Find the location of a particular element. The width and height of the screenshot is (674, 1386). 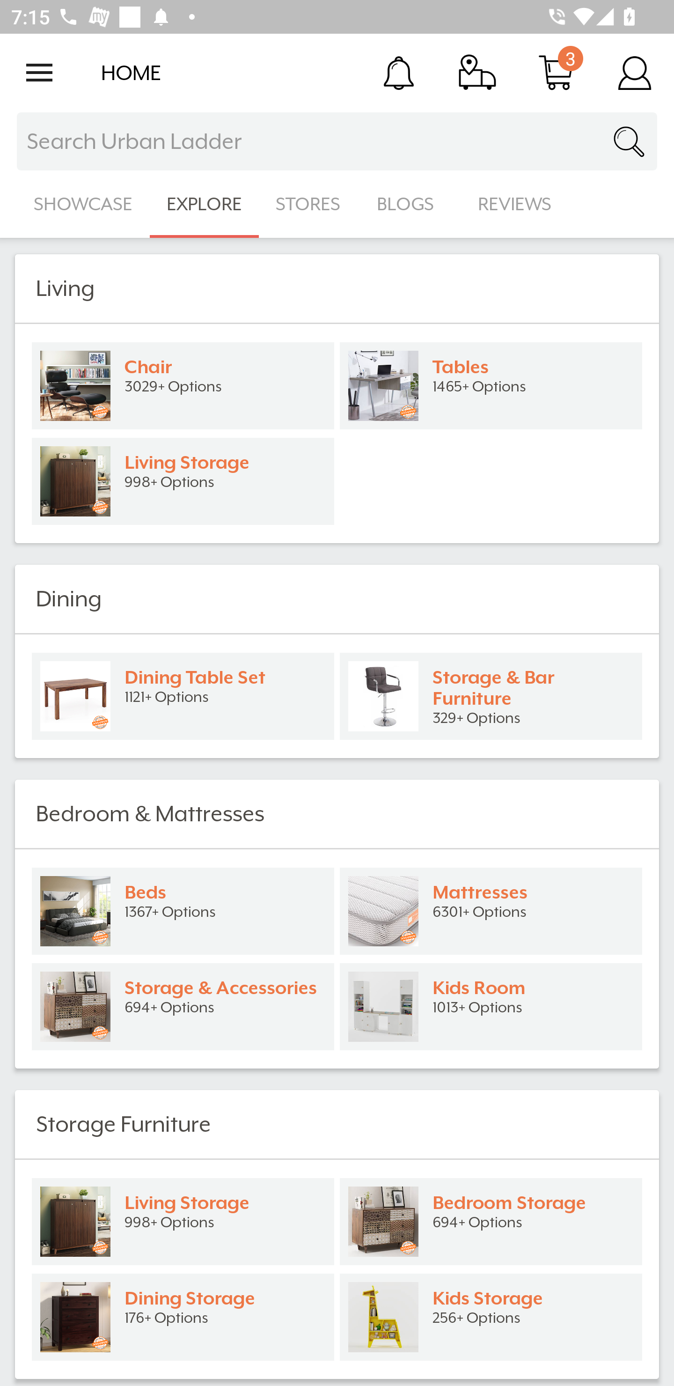

Kids Room 1013+ Options is located at coordinates (491, 1007).